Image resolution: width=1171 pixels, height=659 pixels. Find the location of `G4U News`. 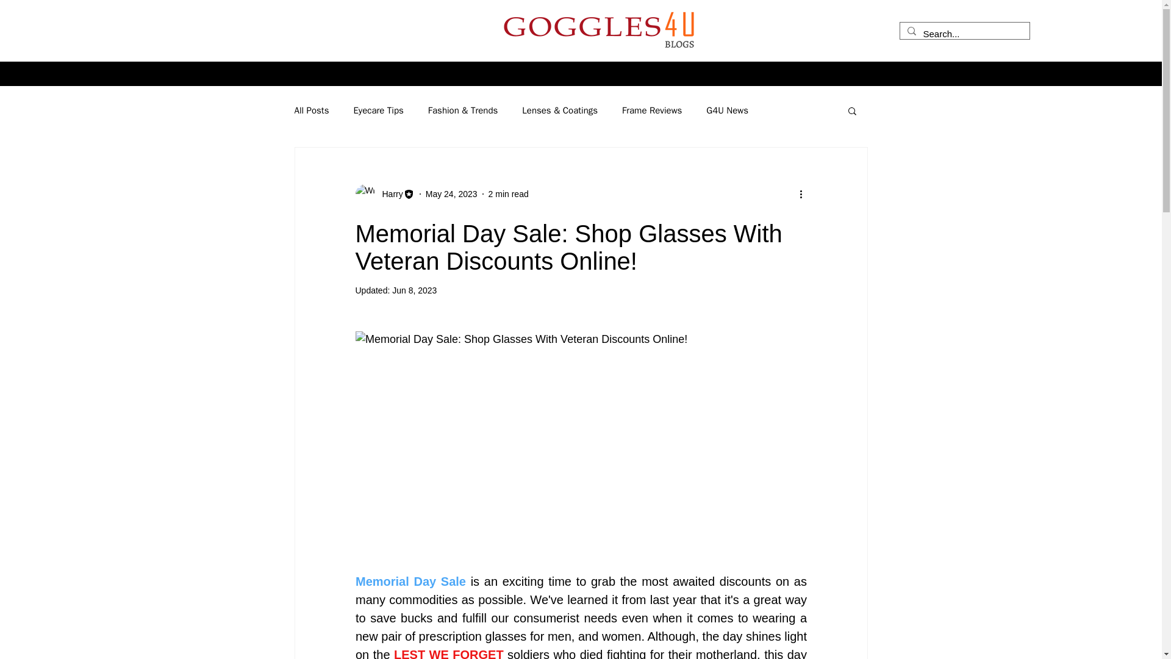

G4U News is located at coordinates (727, 110).